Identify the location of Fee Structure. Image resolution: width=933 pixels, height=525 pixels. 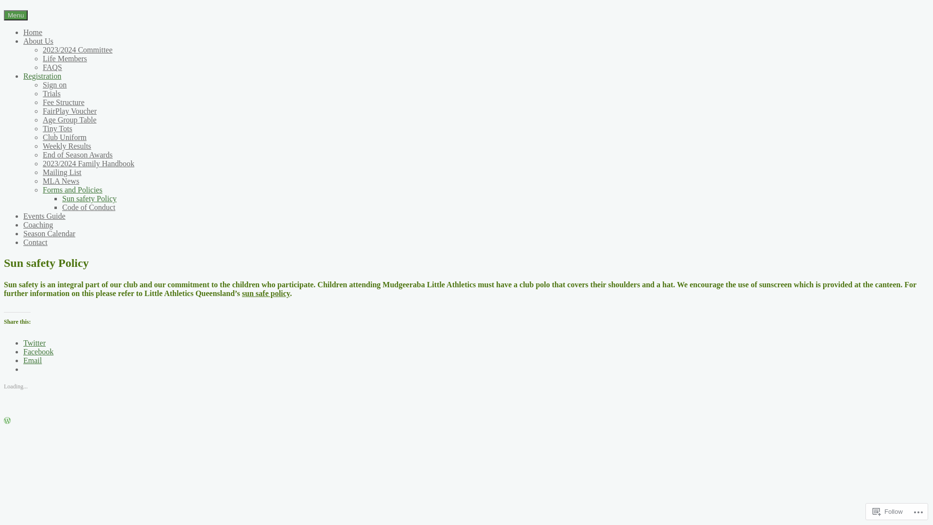
(64, 102).